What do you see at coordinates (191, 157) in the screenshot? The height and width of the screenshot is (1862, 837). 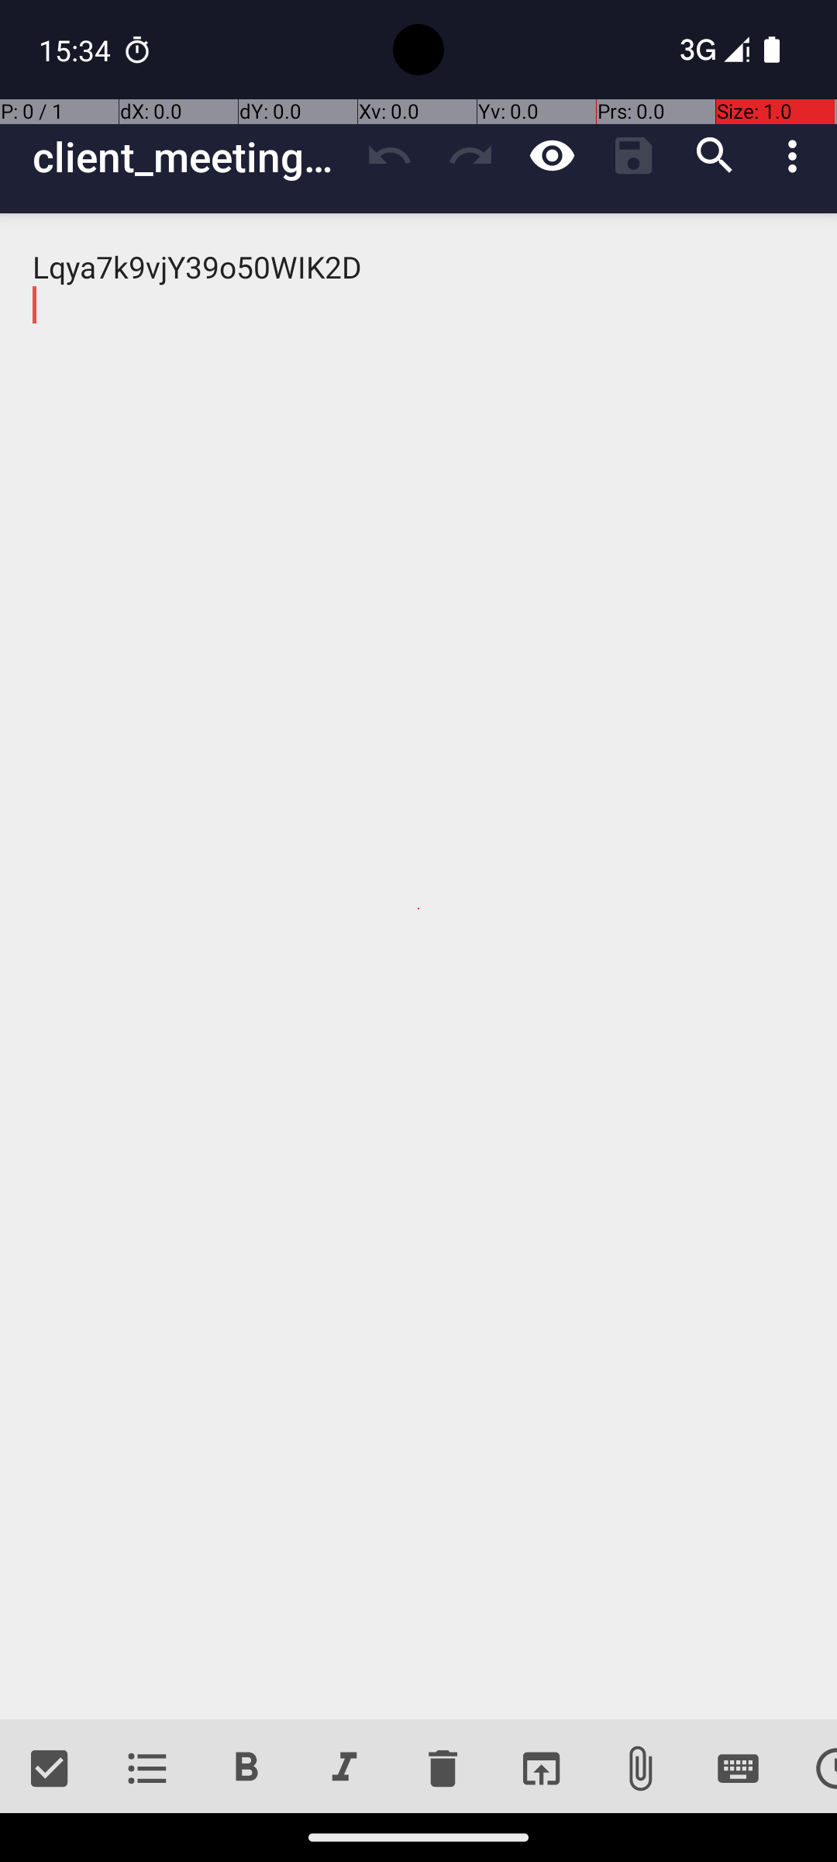 I see `client_meetings_schedule_Sa7l` at bounding box center [191, 157].